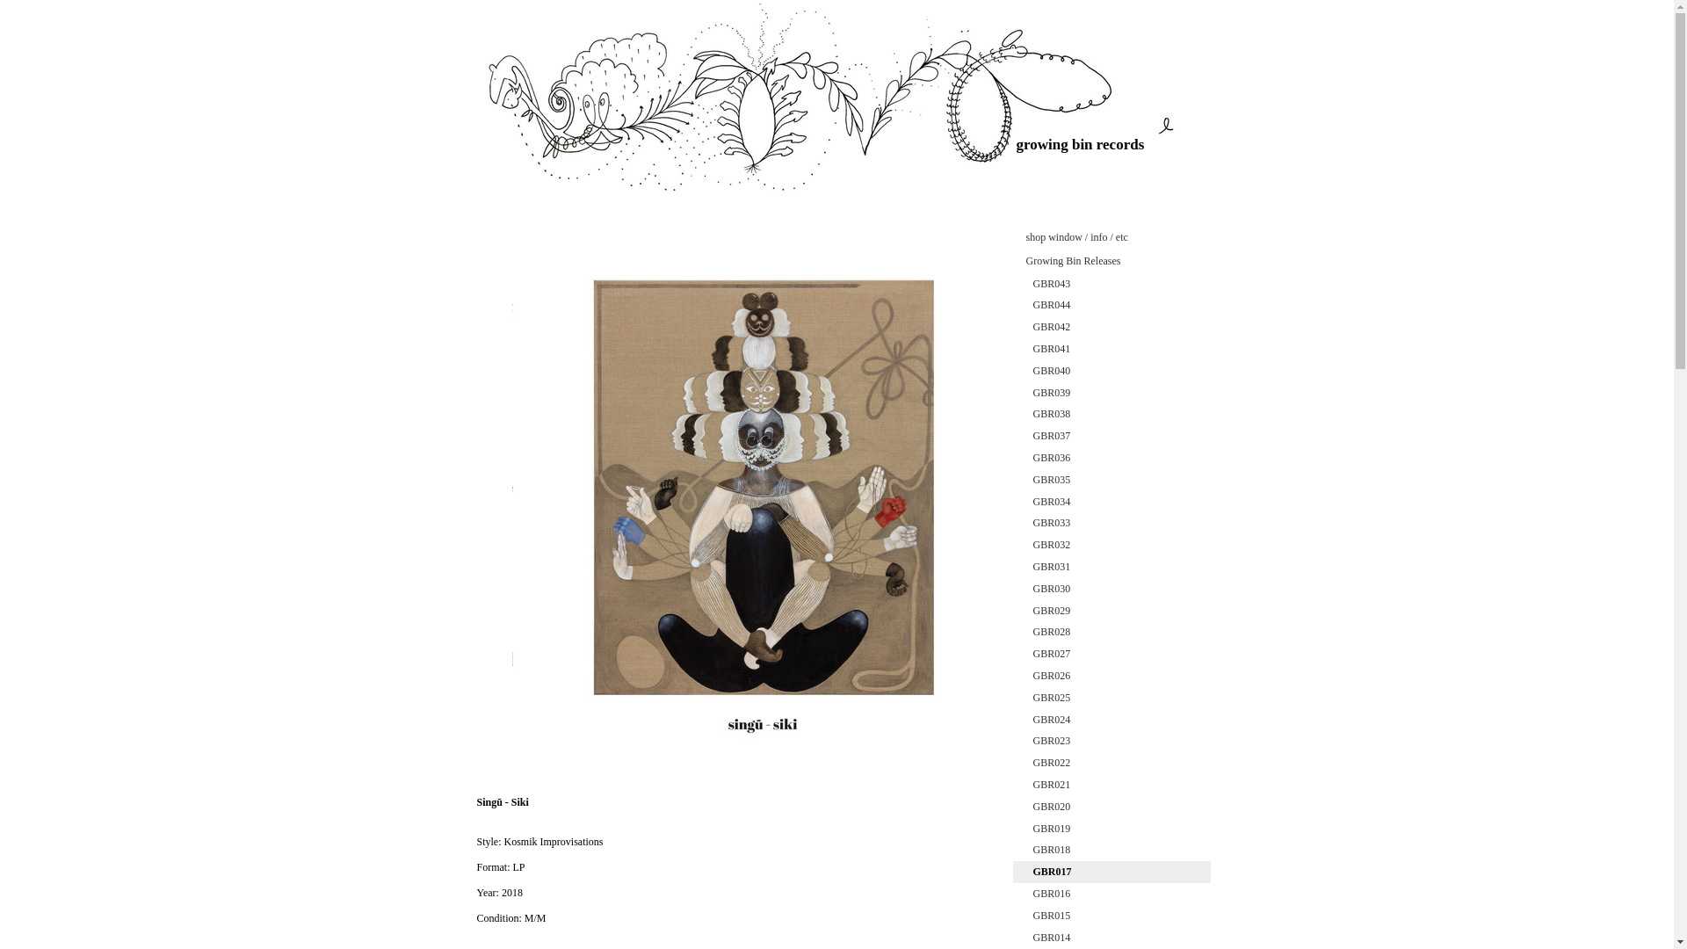  Describe the element at coordinates (1111, 262) in the screenshot. I see `Growing Bin Releases` at that location.